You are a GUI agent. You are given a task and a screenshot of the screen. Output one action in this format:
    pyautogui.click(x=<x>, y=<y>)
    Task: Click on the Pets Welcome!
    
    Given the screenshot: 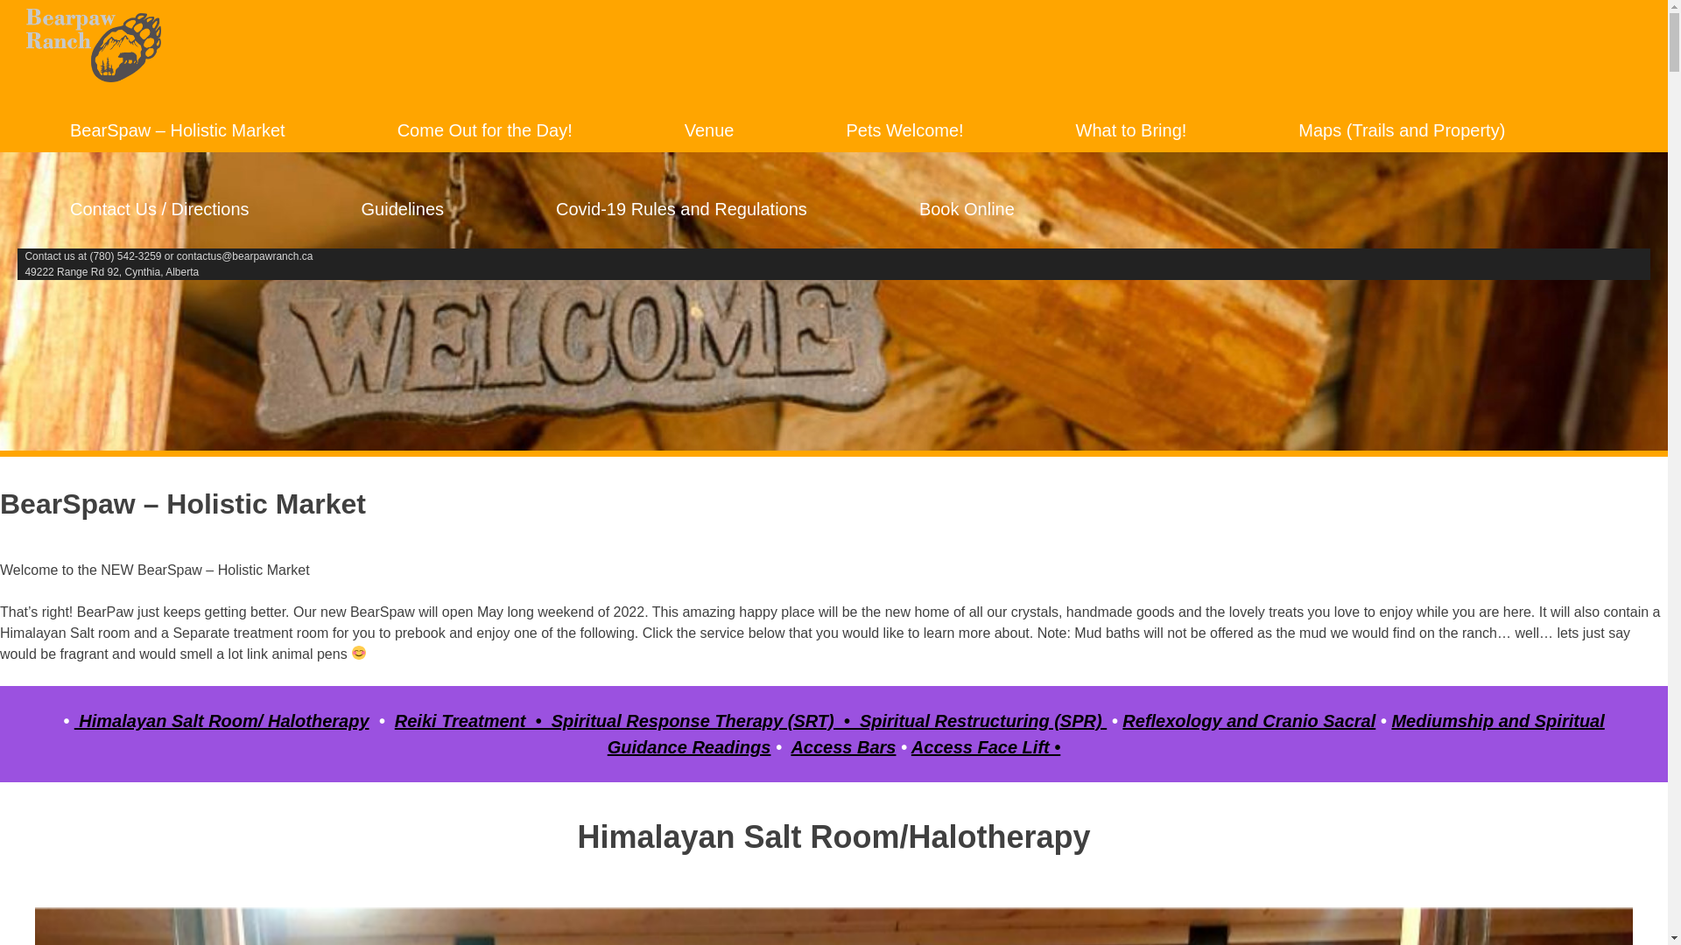 What is the action you would take?
    pyautogui.click(x=904, y=130)
    